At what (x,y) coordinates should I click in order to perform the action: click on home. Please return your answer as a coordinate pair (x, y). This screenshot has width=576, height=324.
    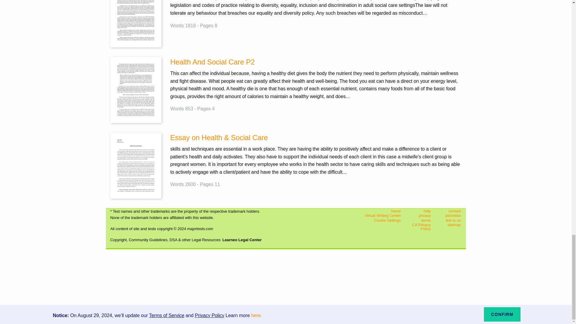
    Looking at the image, I should click on (376, 211).